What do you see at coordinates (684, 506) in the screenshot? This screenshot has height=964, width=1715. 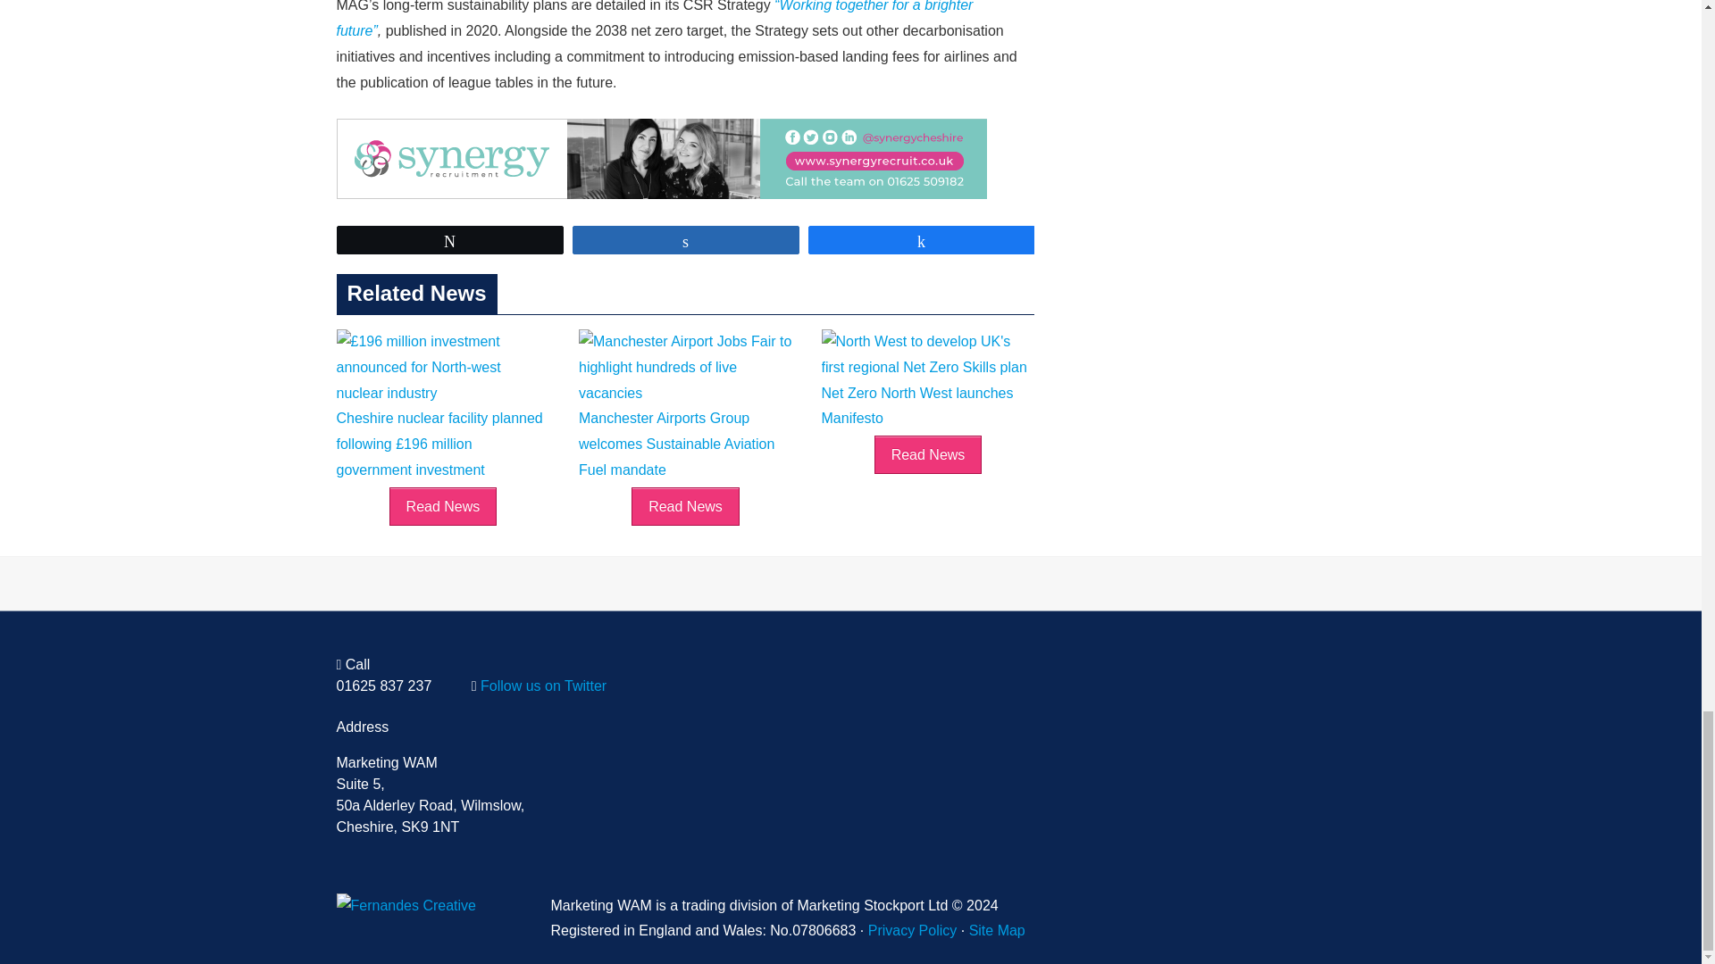 I see `Read News` at bounding box center [684, 506].